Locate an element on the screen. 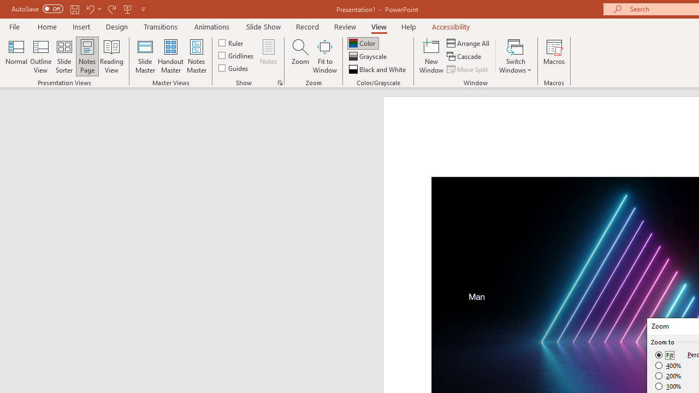  Guides is located at coordinates (234, 68).